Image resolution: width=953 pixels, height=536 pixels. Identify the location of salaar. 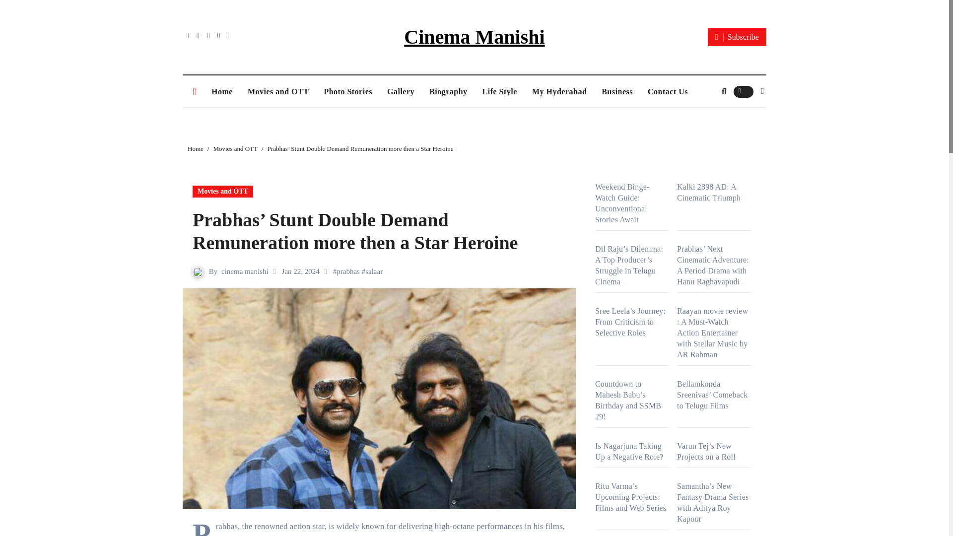
(374, 271).